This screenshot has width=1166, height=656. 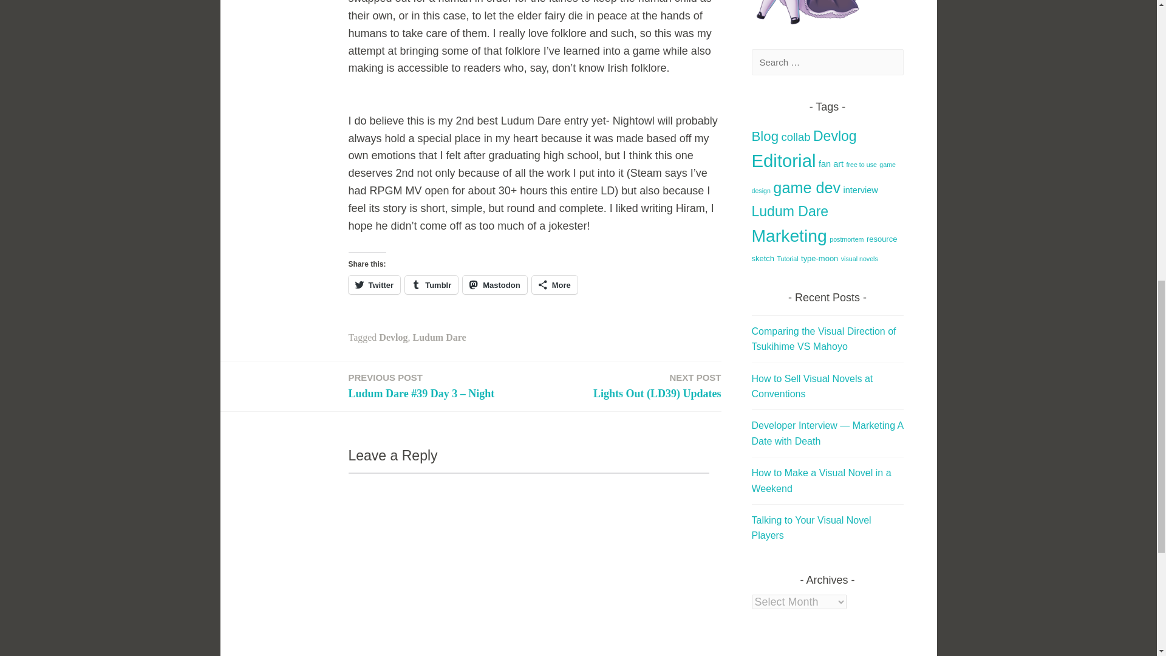 I want to click on More, so click(x=554, y=284).